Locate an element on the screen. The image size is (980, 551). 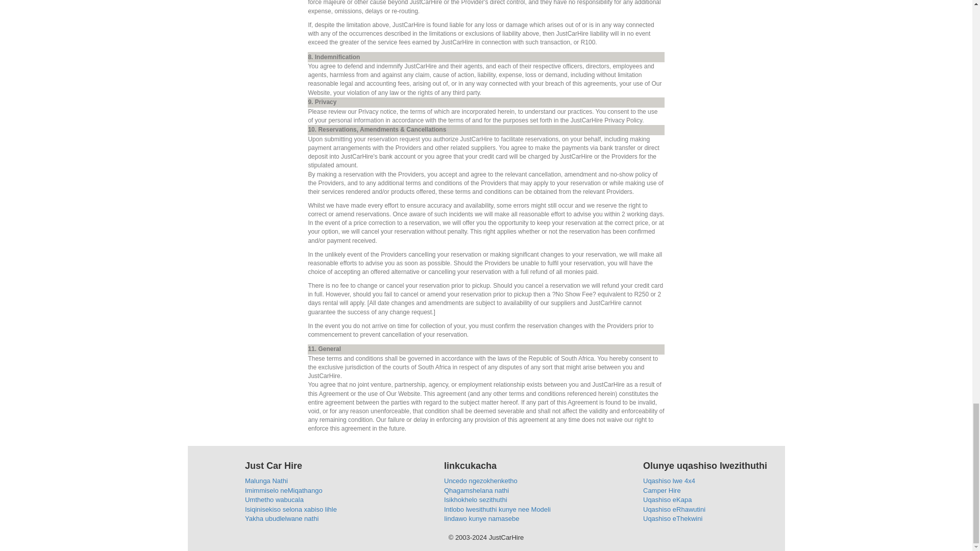
Isiqinisekiso selona xabiso lihle is located at coordinates (291, 509).